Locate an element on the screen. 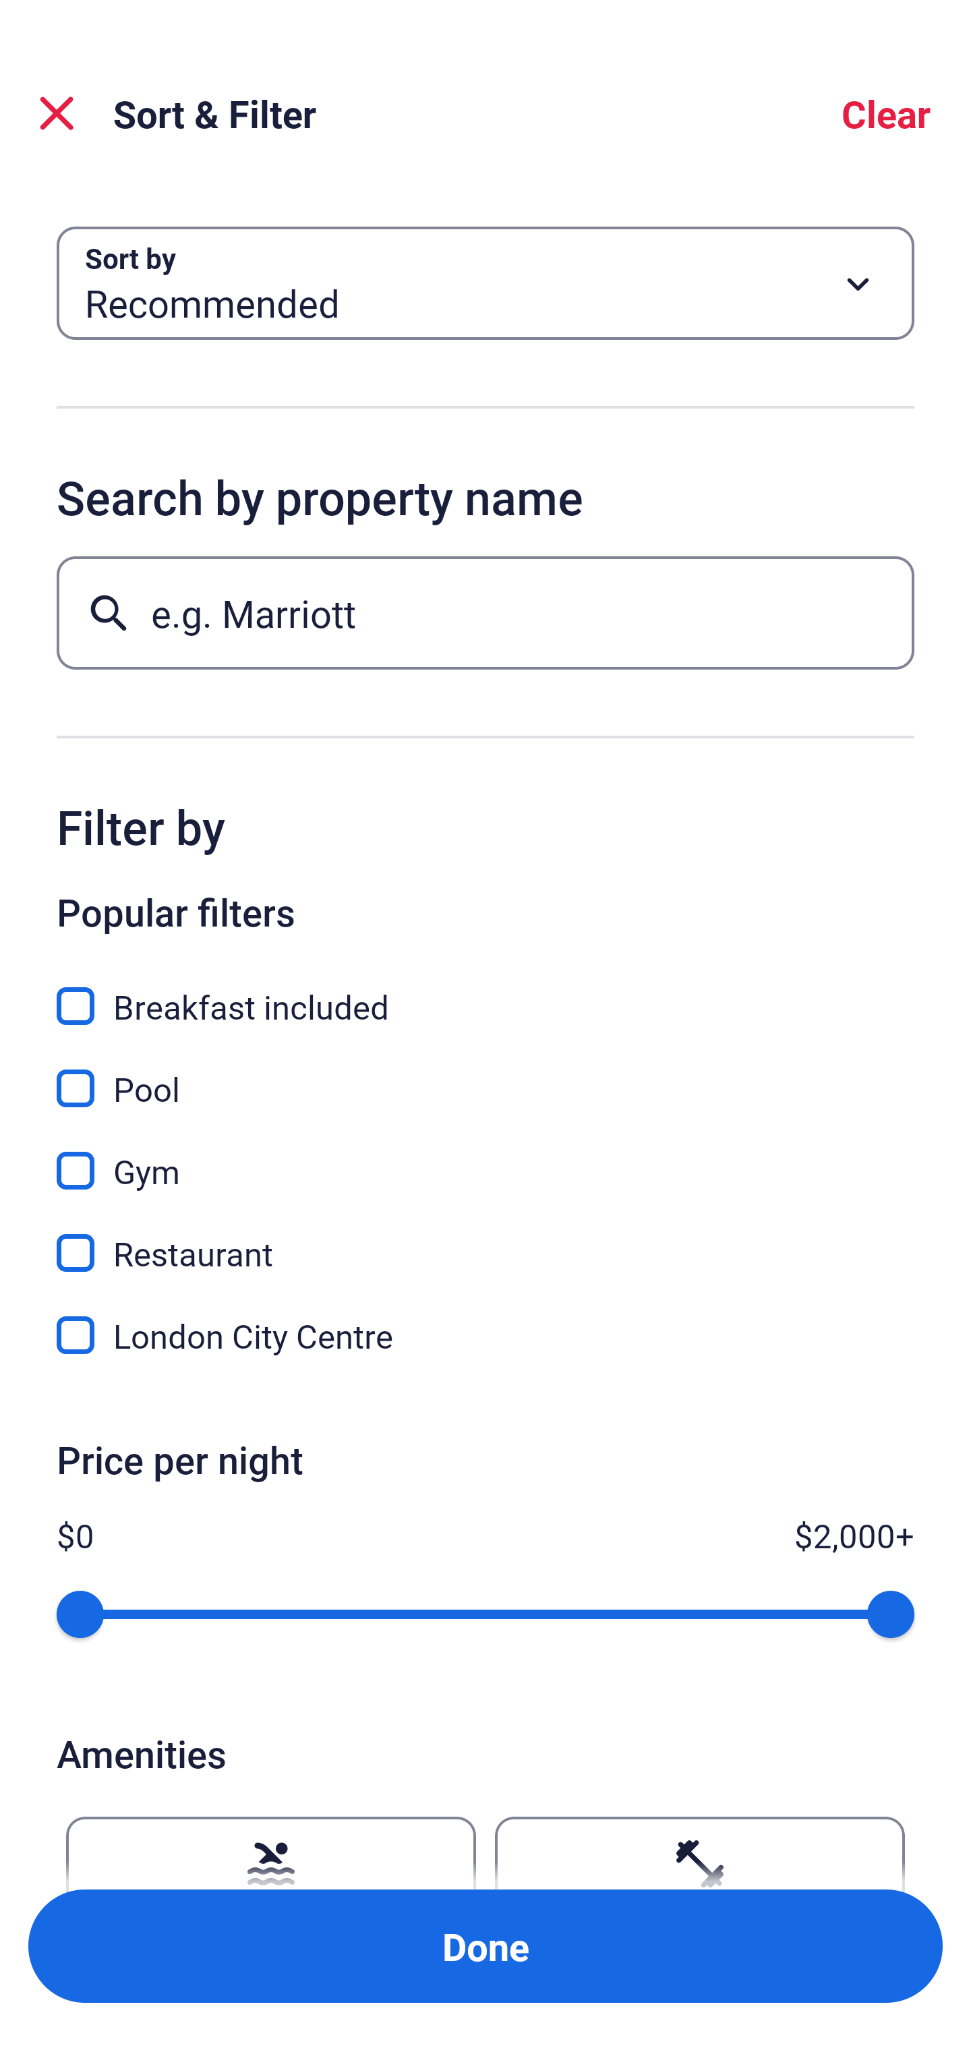  London City Centre, London City Centre is located at coordinates (486, 1335).